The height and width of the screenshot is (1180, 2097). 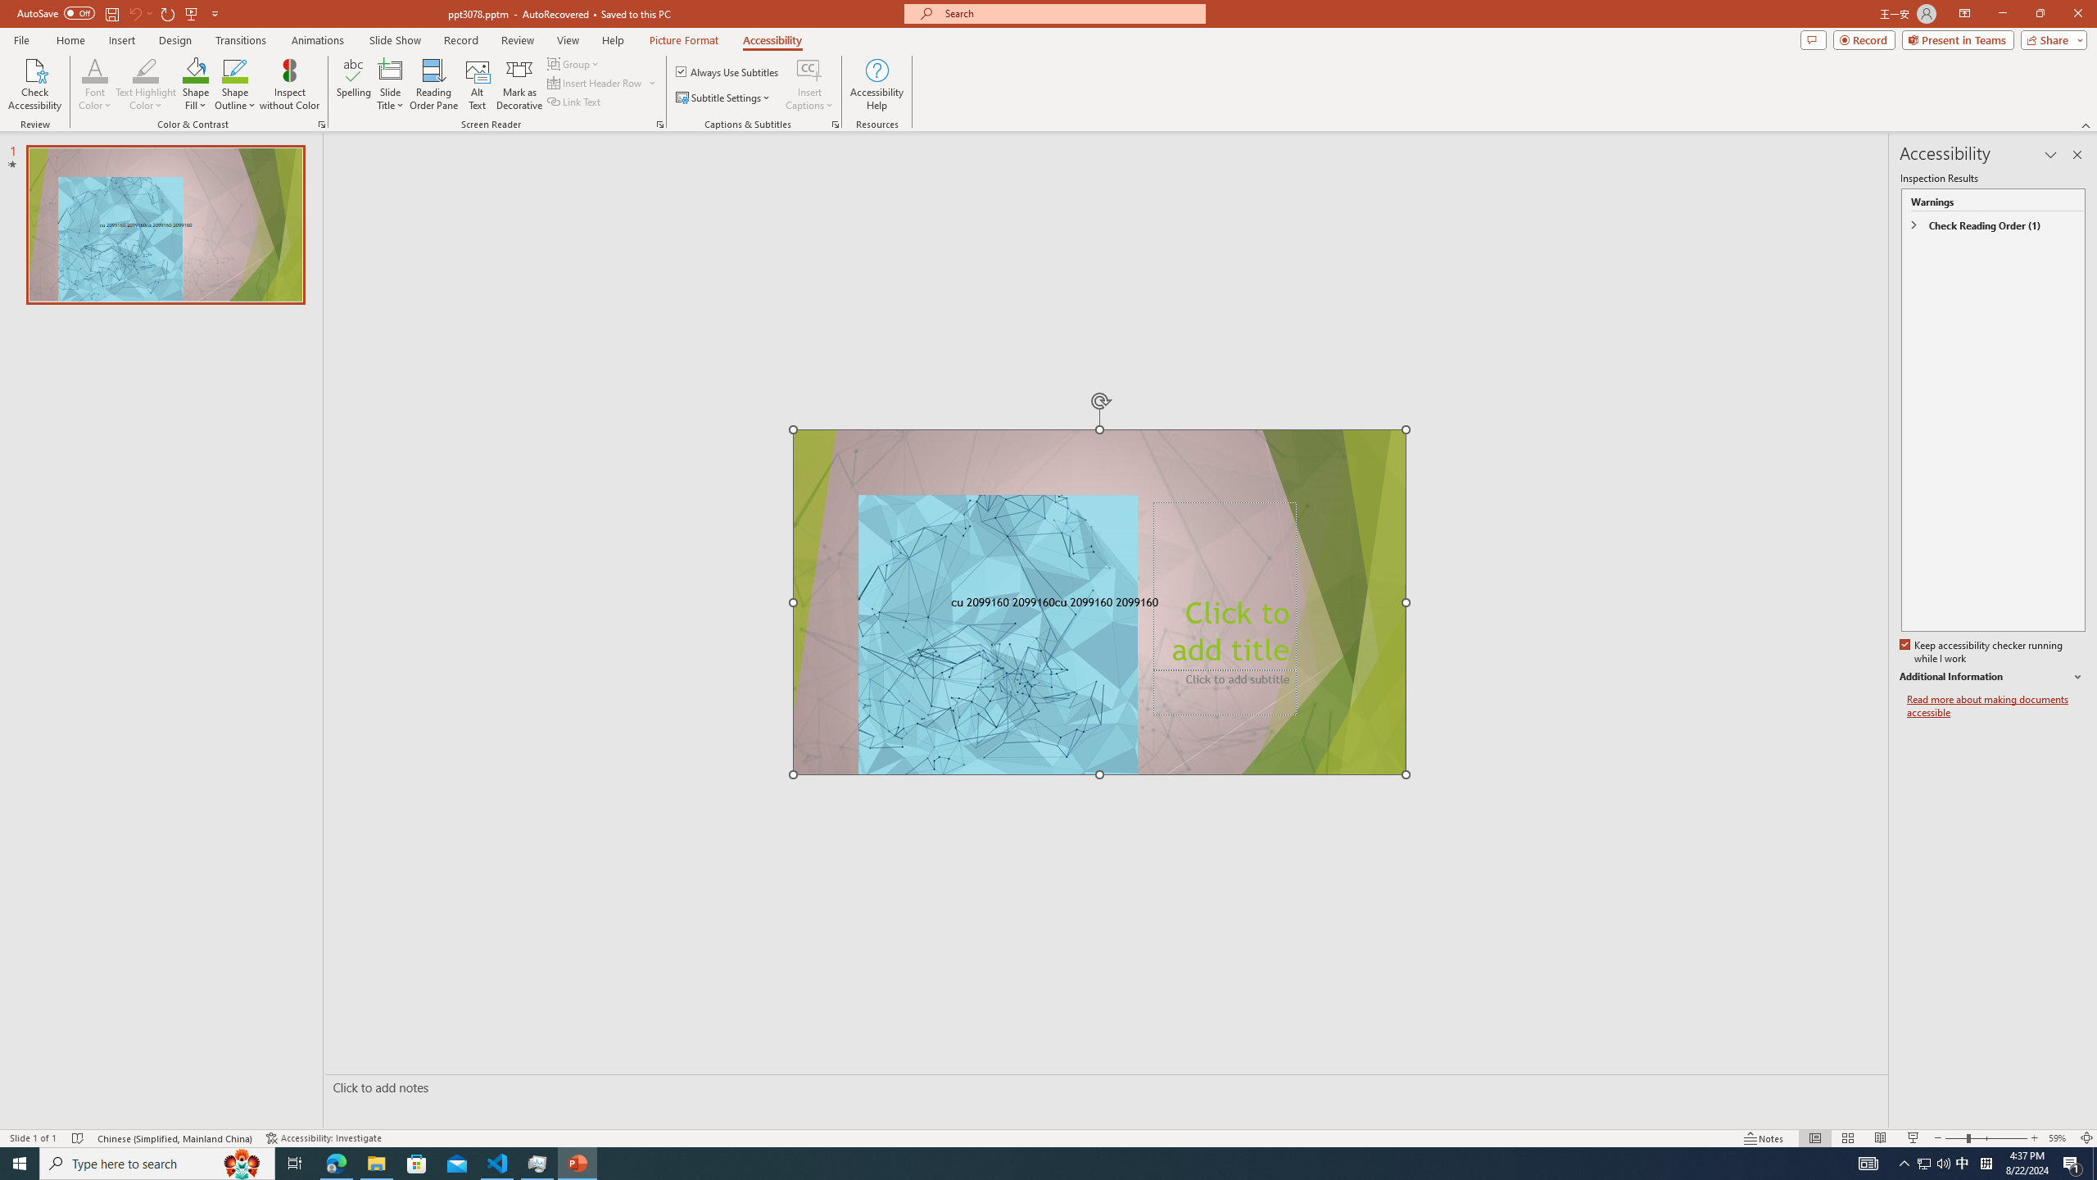 I want to click on Accessibility Help, so click(x=876, y=84).